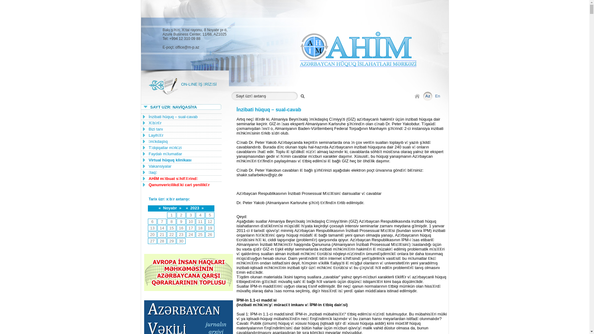 This screenshot has width=594, height=334. Describe the element at coordinates (160, 166) in the screenshot. I see `Vakansiyalar` at that location.